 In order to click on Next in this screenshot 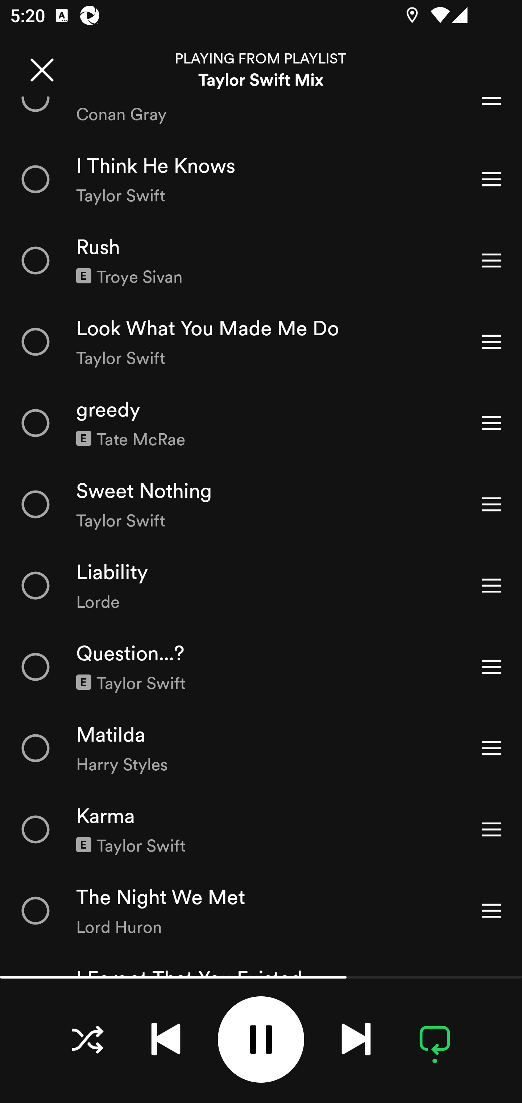, I will do `click(356, 1039)`.